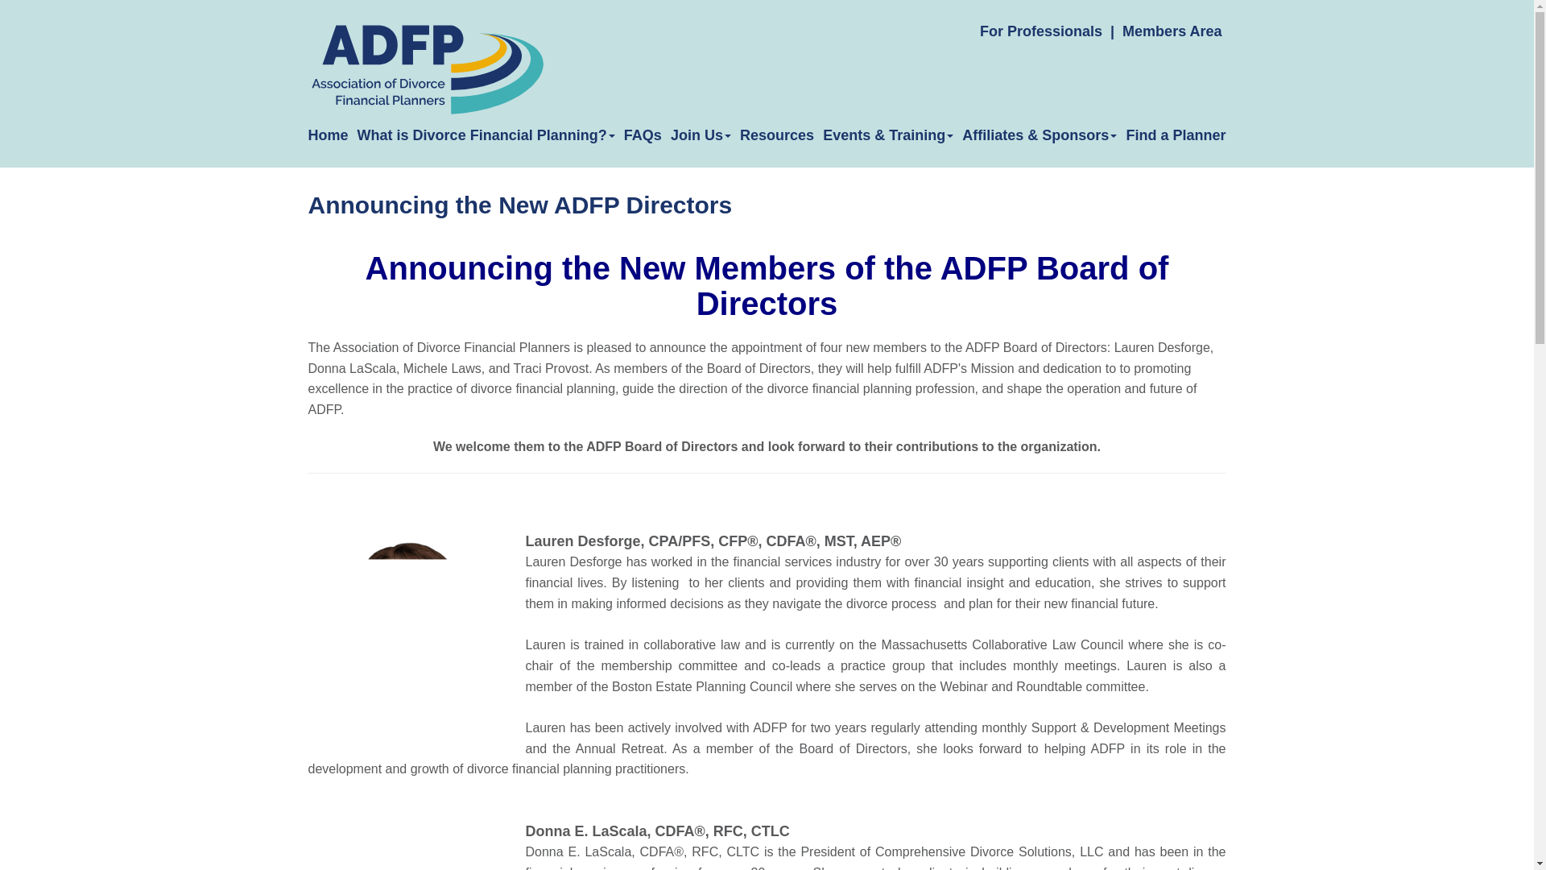 The width and height of the screenshot is (1546, 870). Describe the element at coordinates (328, 135) in the screenshot. I see `Home` at that location.